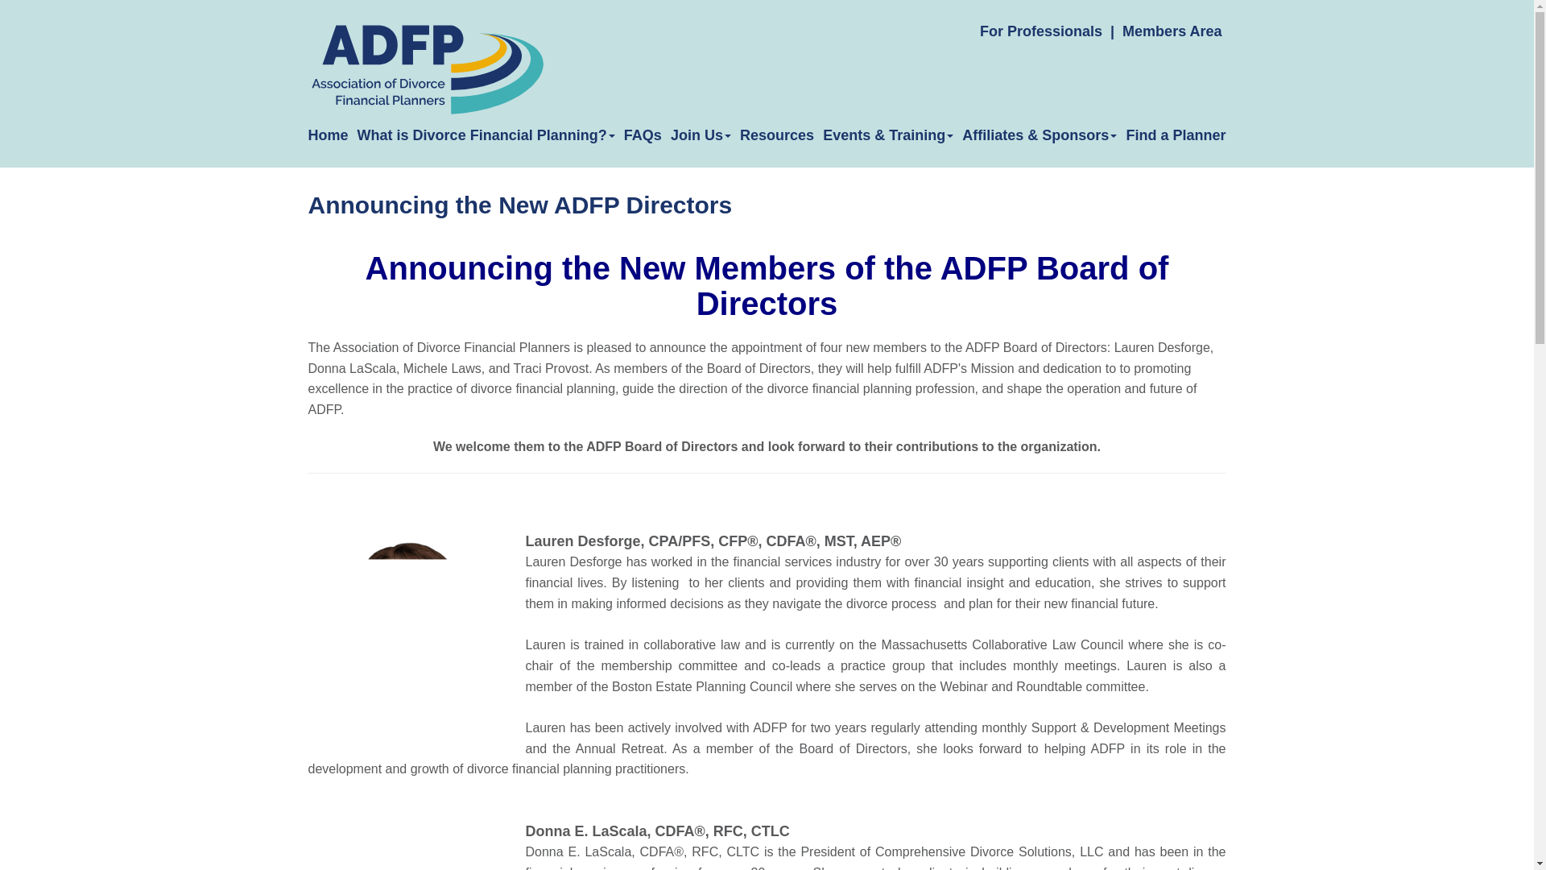 The width and height of the screenshot is (1546, 870). Describe the element at coordinates (328, 135) in the screenshot. I see `Home` at that location.